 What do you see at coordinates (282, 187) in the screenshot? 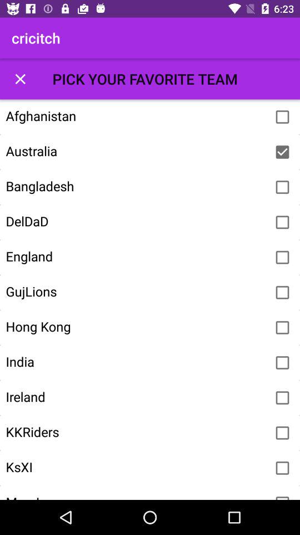
I see `sets favorite team to bengladesh` at bounding box center [282, 187].